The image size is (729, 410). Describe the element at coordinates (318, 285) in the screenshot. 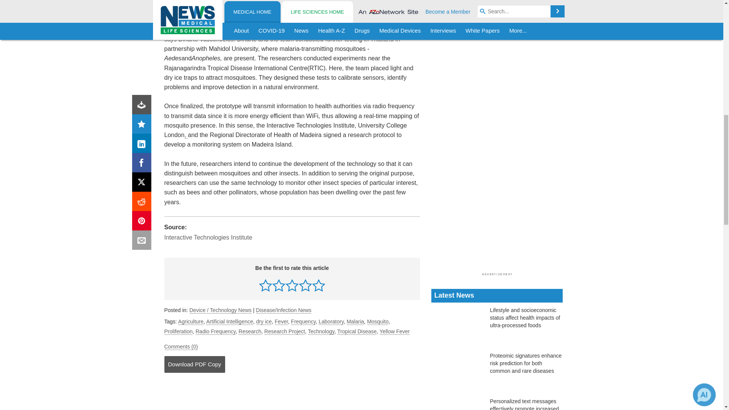

I see `Rate this 5 stars out of 5` at that location.